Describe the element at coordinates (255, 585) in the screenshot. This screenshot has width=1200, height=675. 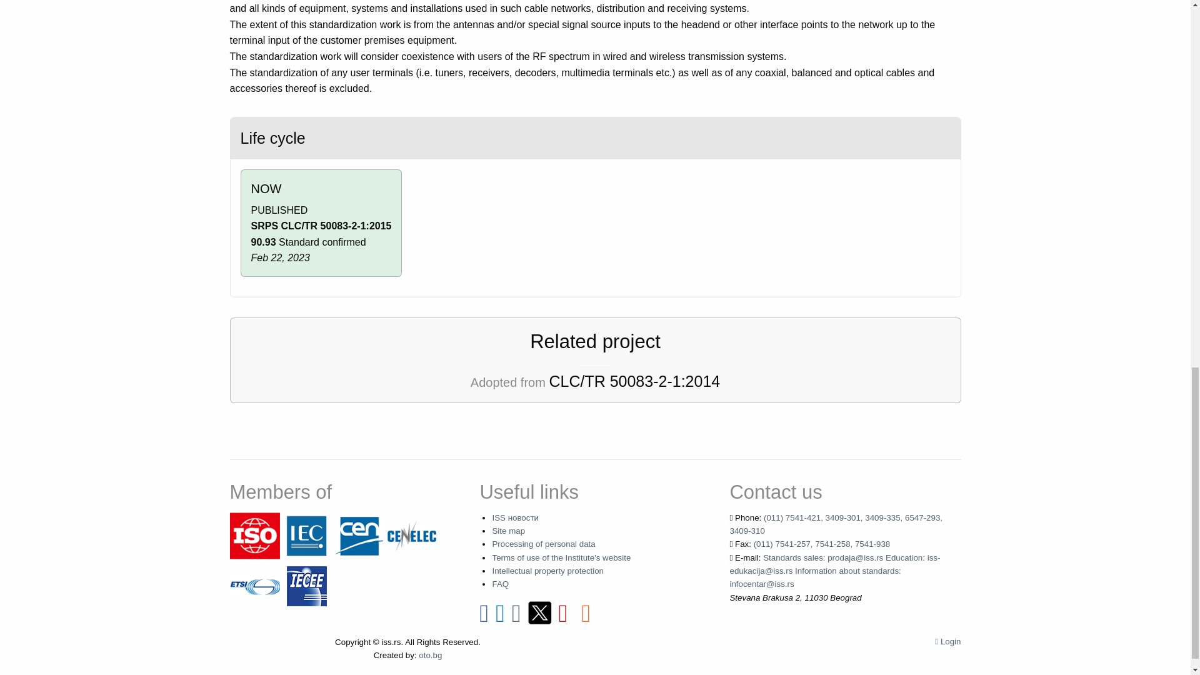
I see `ETSI` at that location.